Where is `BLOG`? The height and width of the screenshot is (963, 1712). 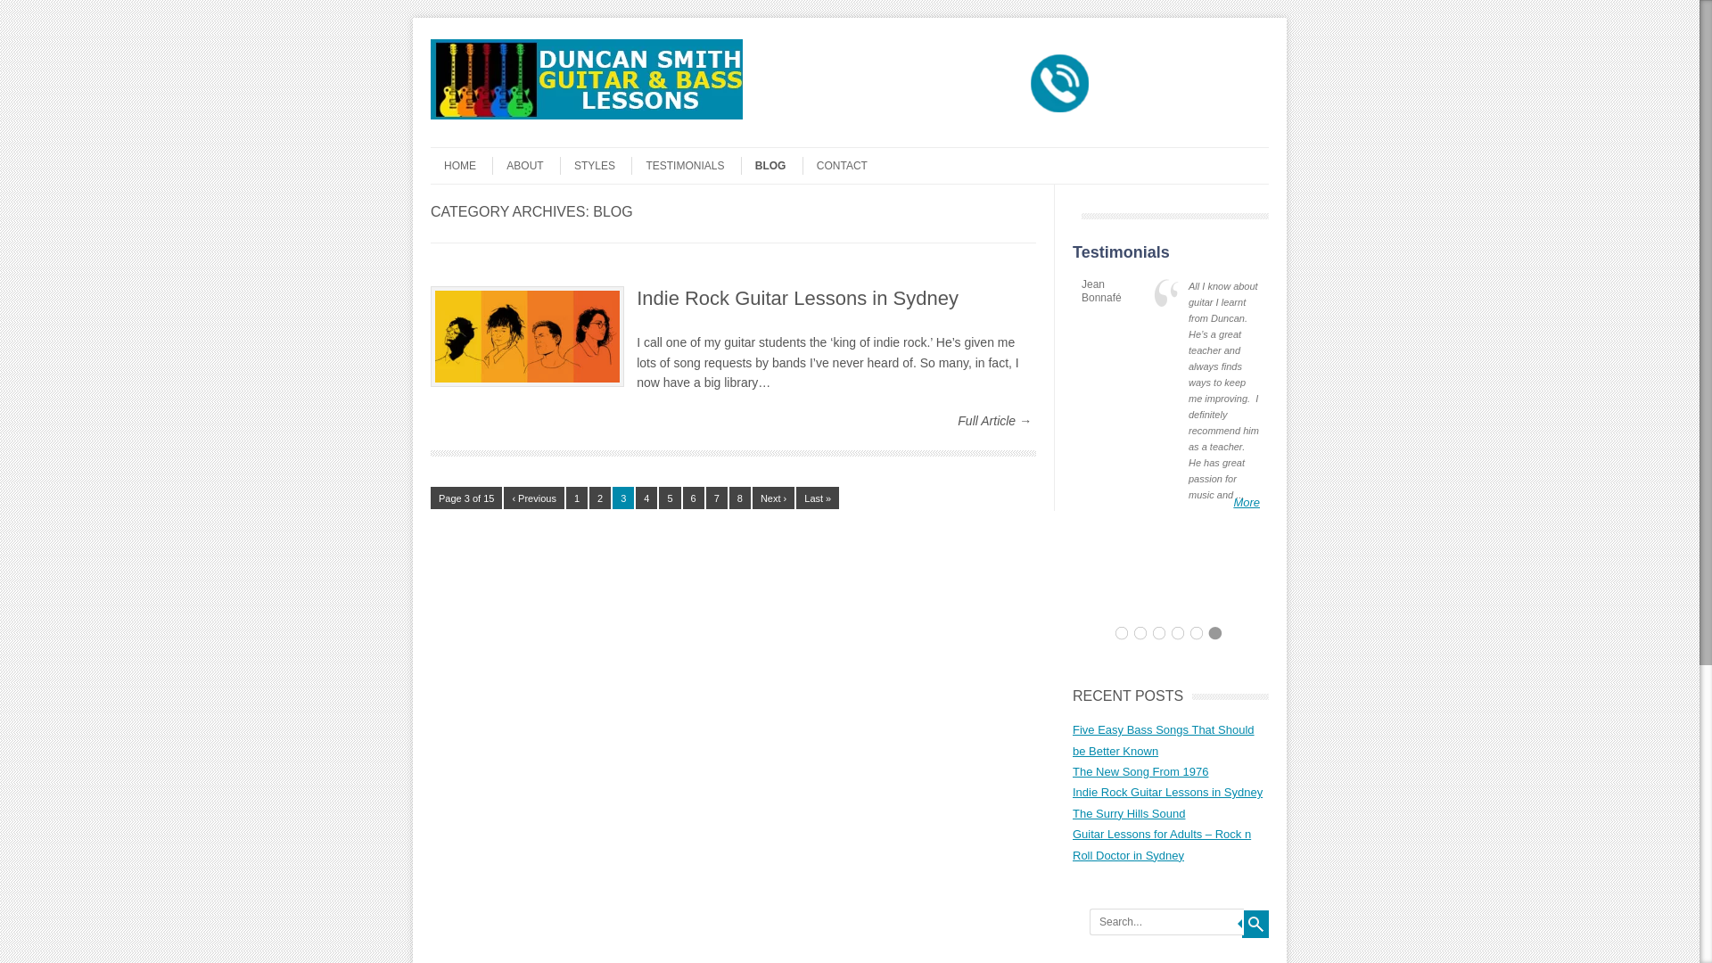
BLOG is located at coordinates (763, 166).